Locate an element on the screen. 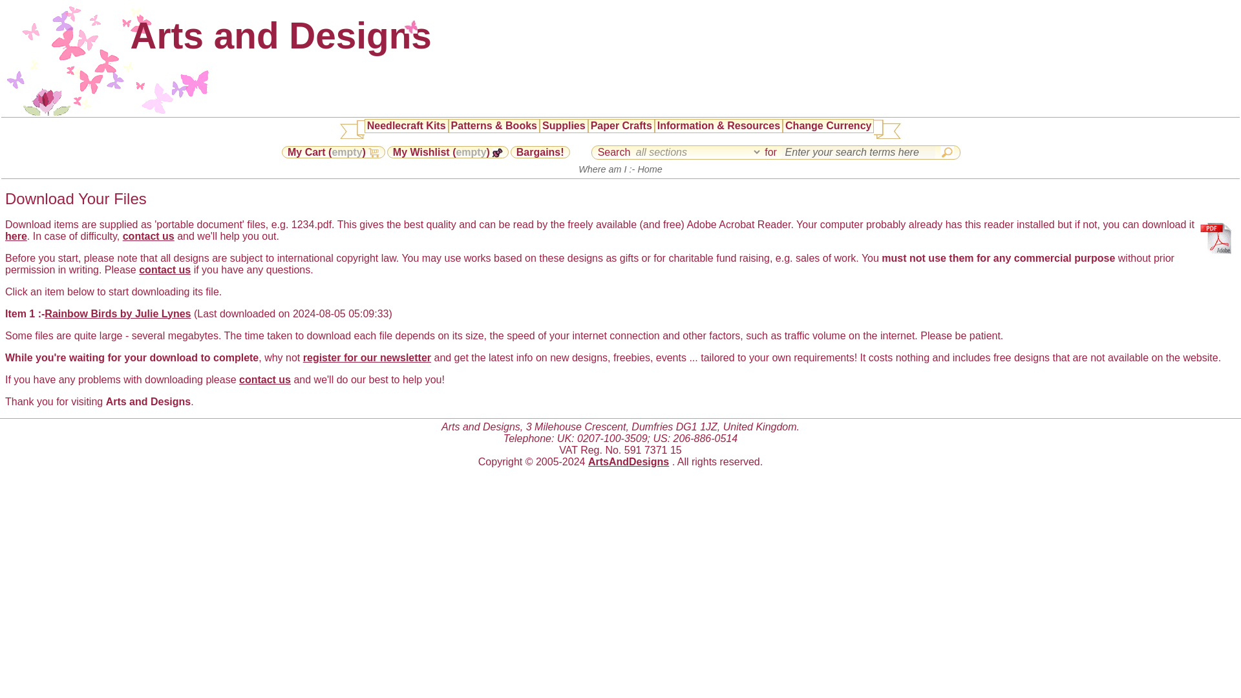 The width and height of the screenshot is (1241, 698). here is located at coordinates (16, 235).